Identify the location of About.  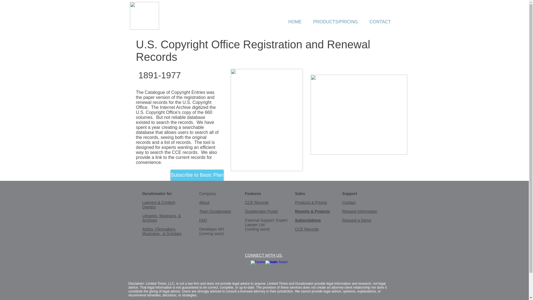
(204, 202).